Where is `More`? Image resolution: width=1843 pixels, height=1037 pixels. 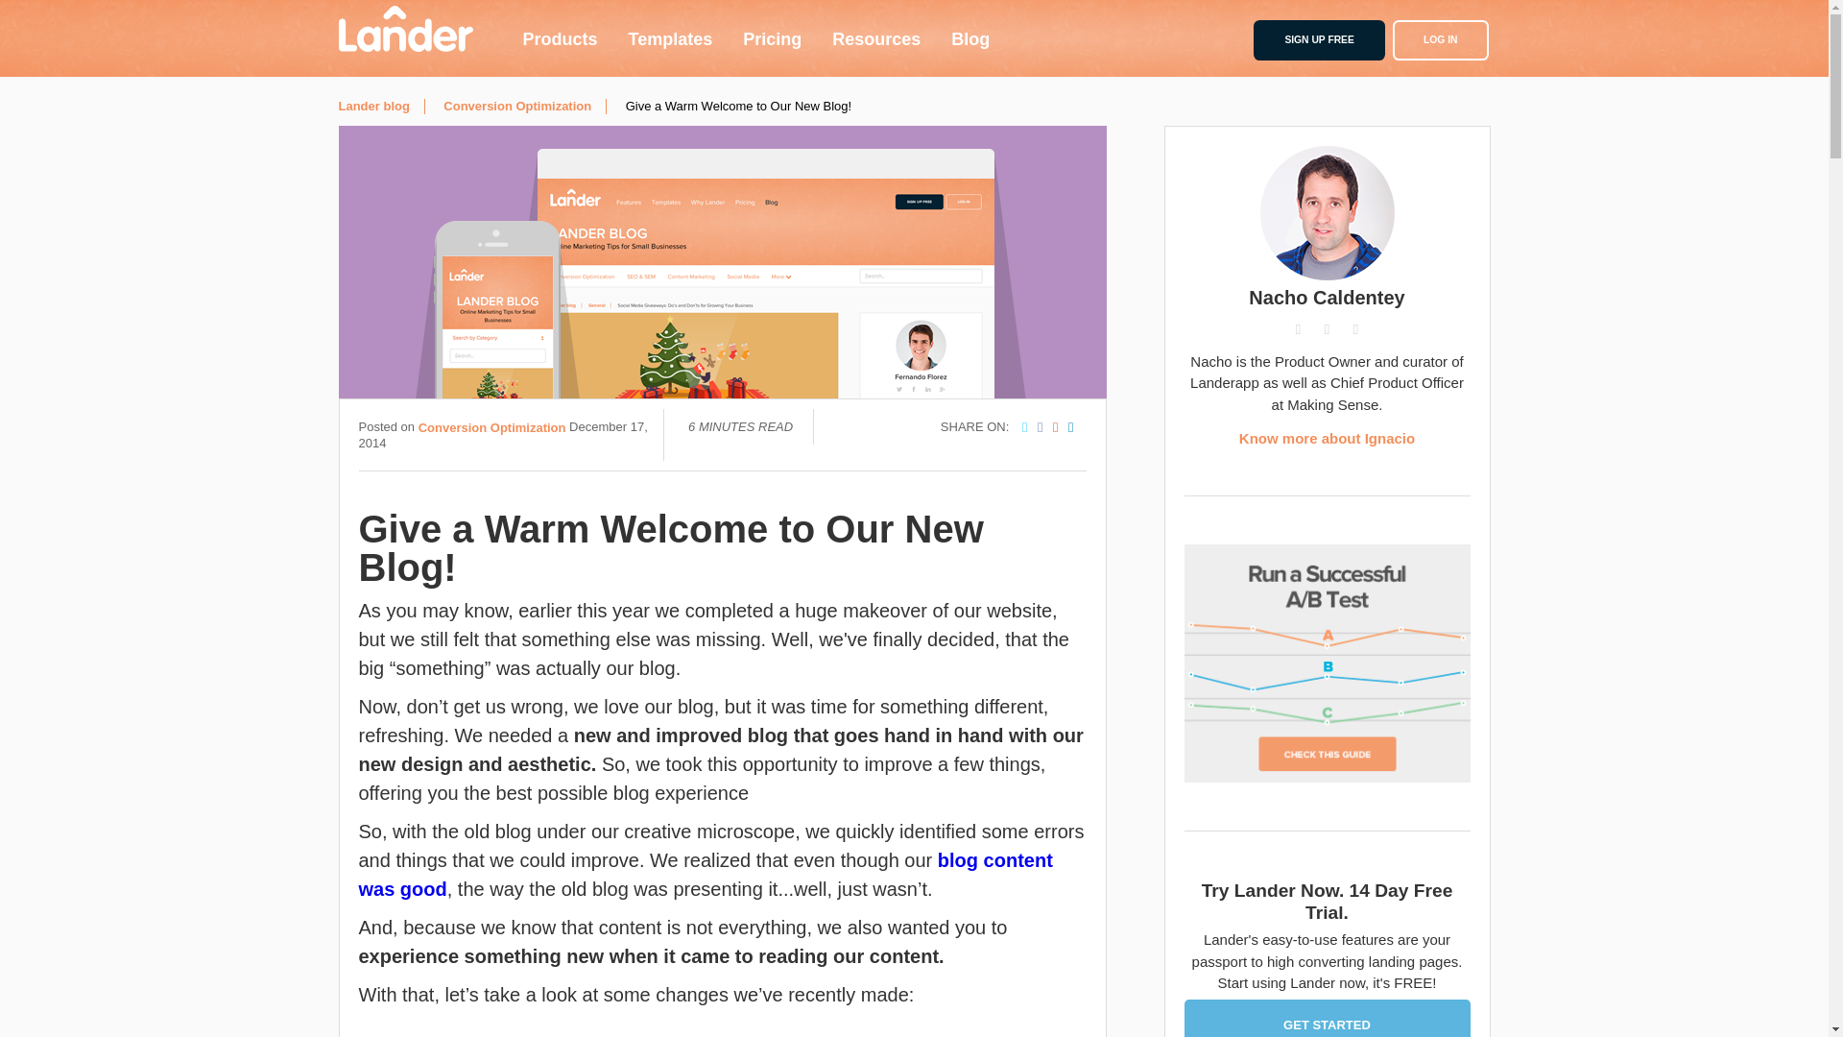 More is located at coordinates (945, 31).